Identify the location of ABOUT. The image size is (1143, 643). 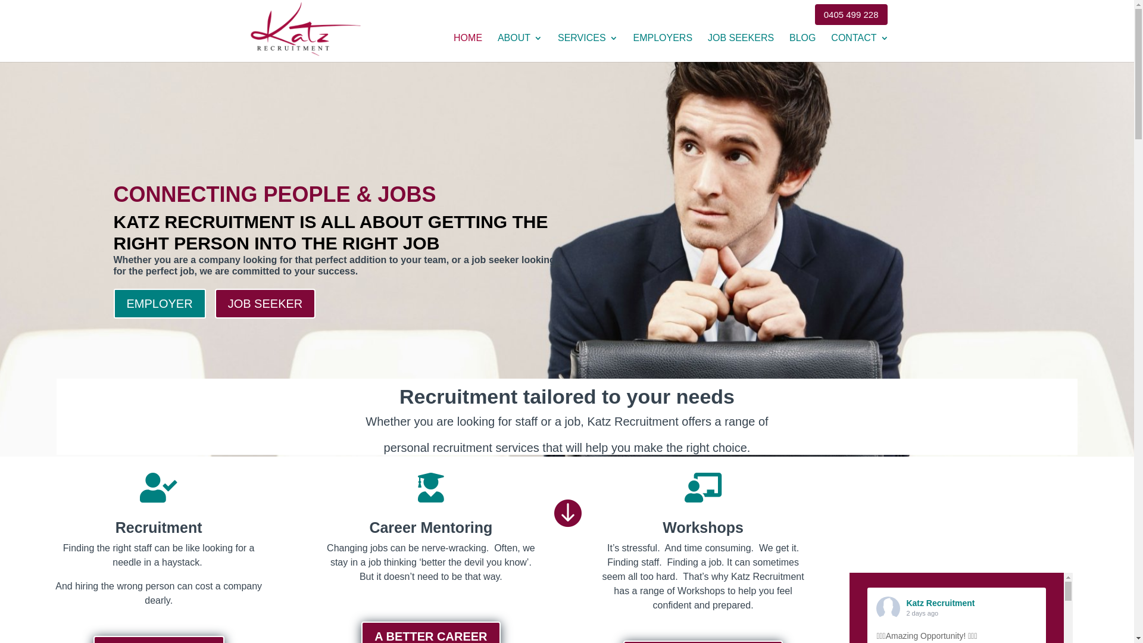
(520, 48).